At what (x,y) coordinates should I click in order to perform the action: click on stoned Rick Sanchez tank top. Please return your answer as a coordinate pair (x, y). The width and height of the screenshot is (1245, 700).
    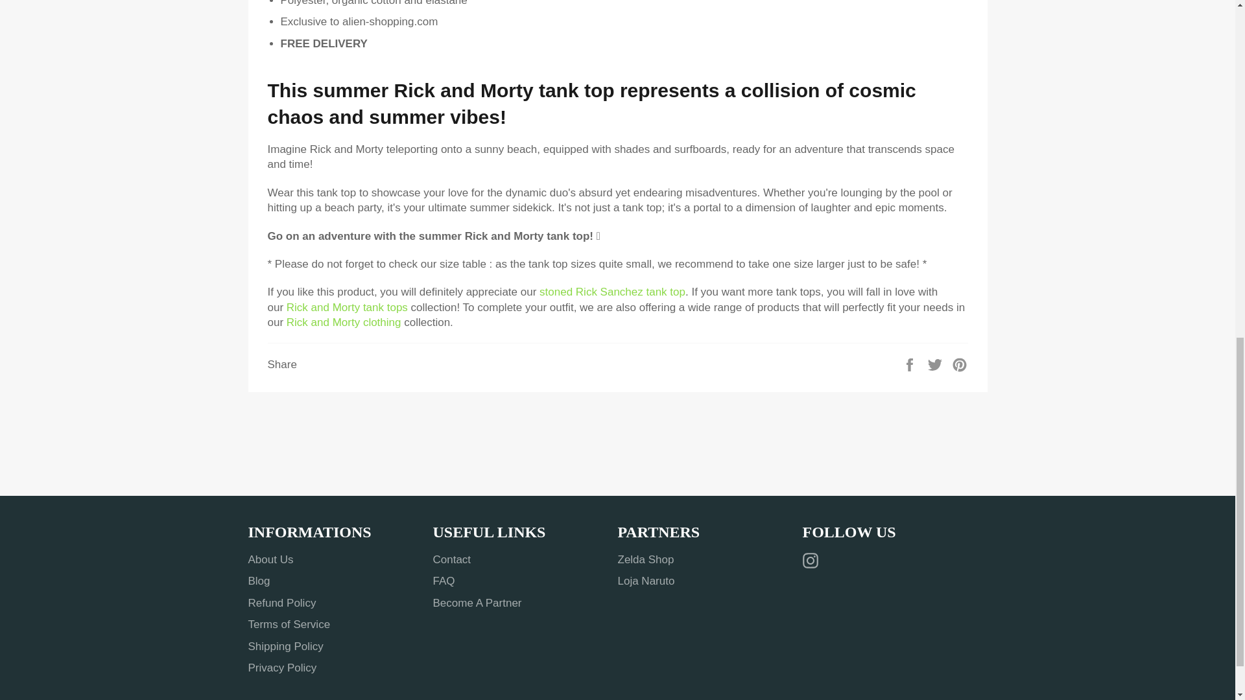
    Looking at the image, I should click on (612, 292).